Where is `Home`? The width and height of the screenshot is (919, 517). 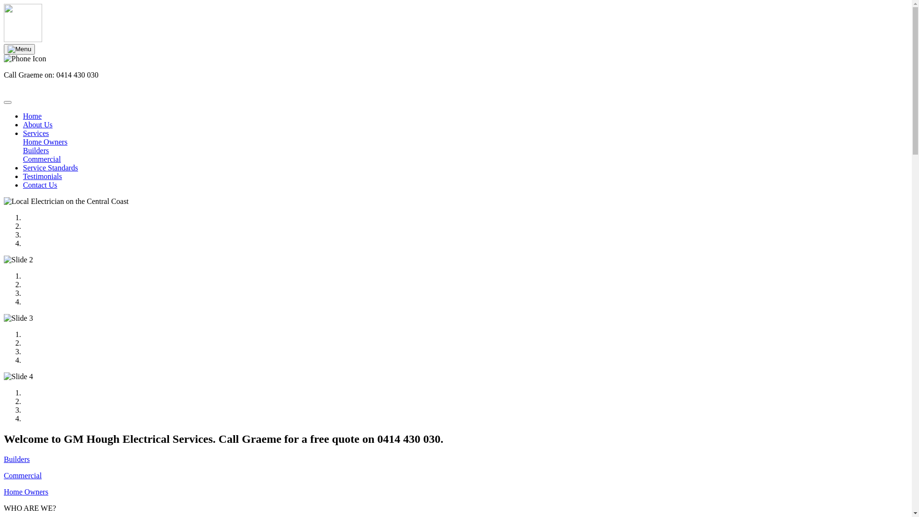 Home is located at coordinates (33, 116).